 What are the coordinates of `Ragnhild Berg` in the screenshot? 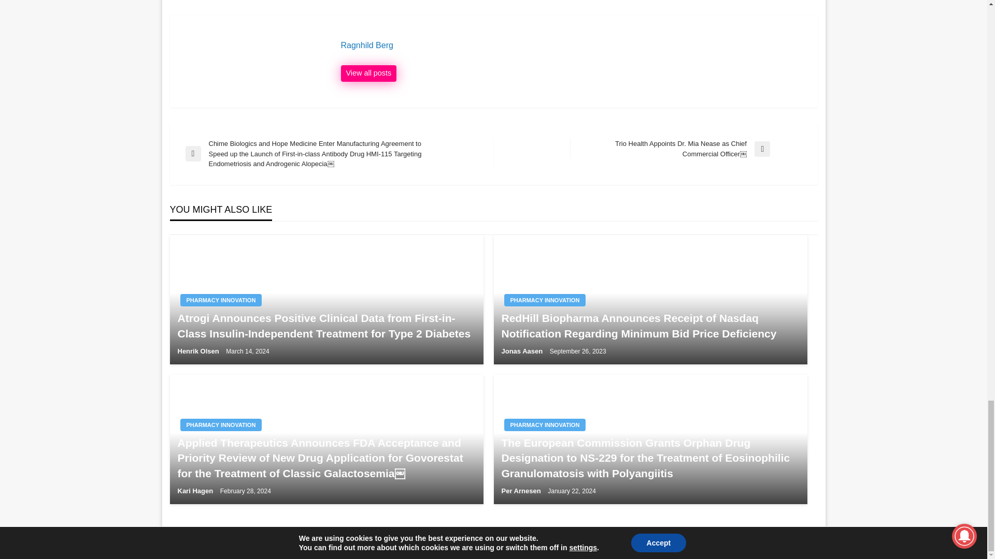 It's located at (369, 73).